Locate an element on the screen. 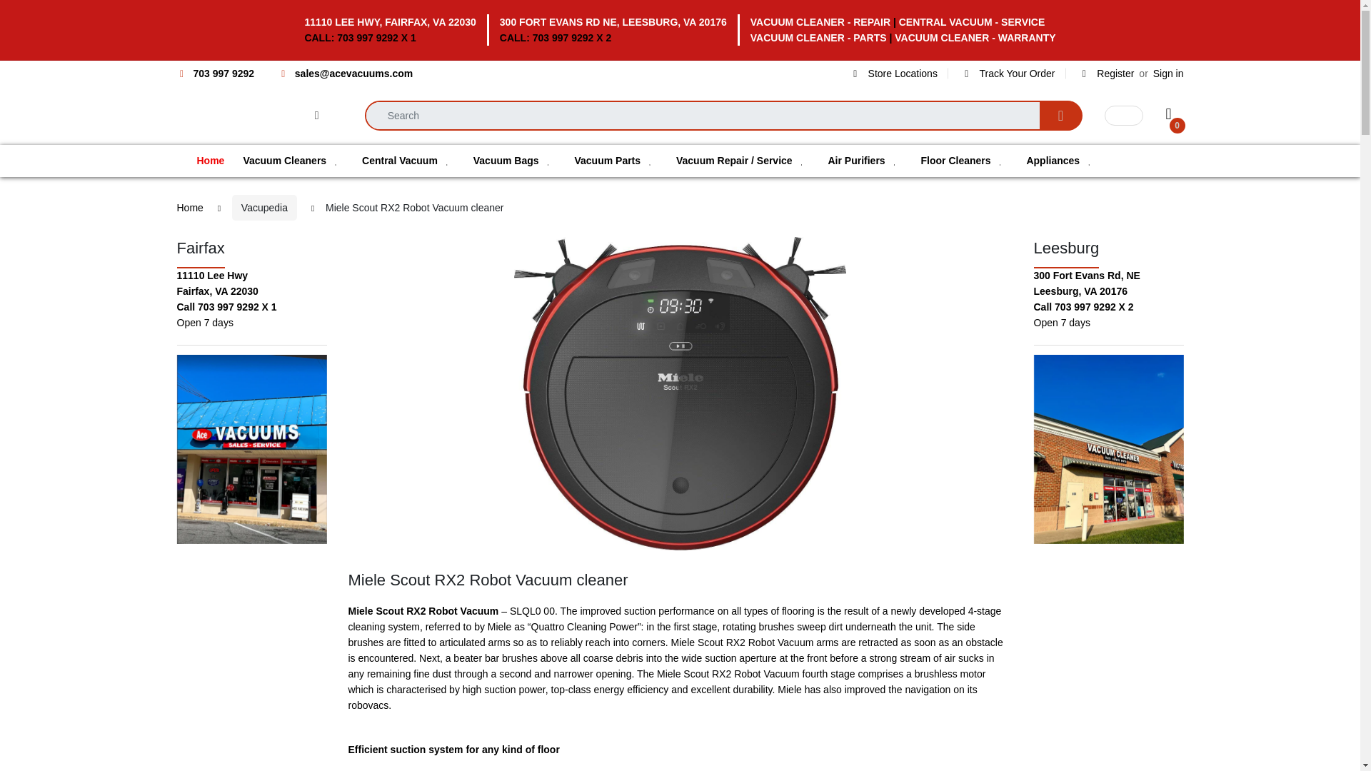 The image size is (1371, 771). VACUUM CLEANER - WARRANTY is located at coordinates (975, 37).